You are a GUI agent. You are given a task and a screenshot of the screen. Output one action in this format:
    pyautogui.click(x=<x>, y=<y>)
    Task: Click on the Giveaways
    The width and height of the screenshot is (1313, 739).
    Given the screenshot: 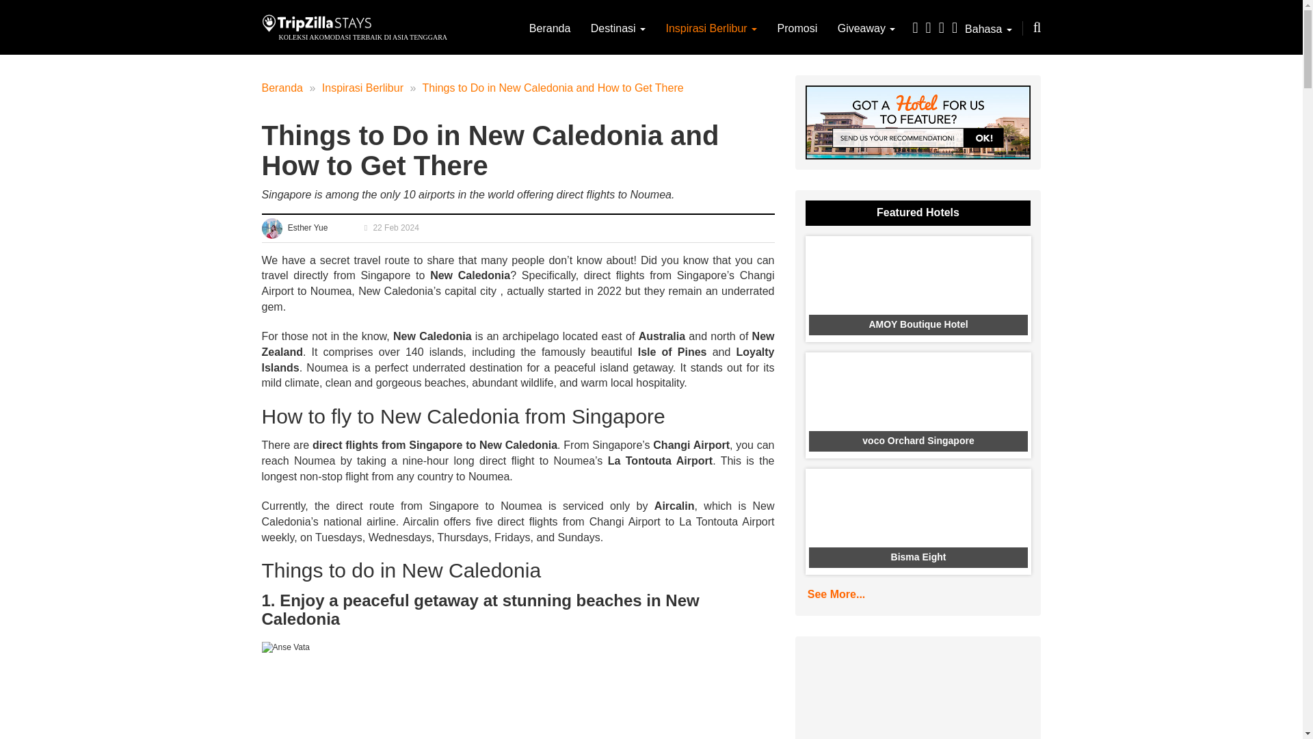 What is the action you would take?
    pyautogui.click(x=866, y=28)
    